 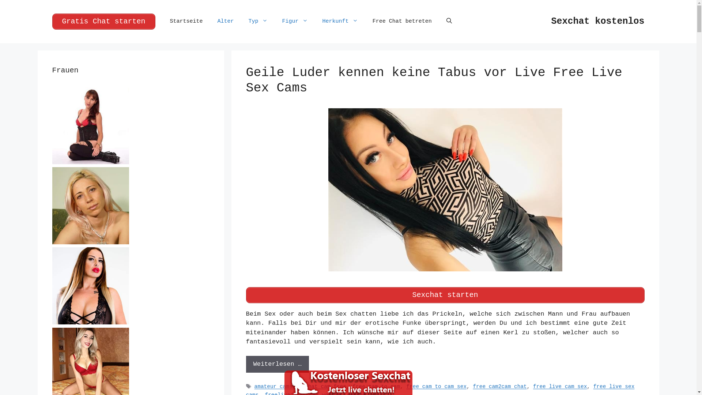 I want to click on Startseite, so click(x=186, y=22).